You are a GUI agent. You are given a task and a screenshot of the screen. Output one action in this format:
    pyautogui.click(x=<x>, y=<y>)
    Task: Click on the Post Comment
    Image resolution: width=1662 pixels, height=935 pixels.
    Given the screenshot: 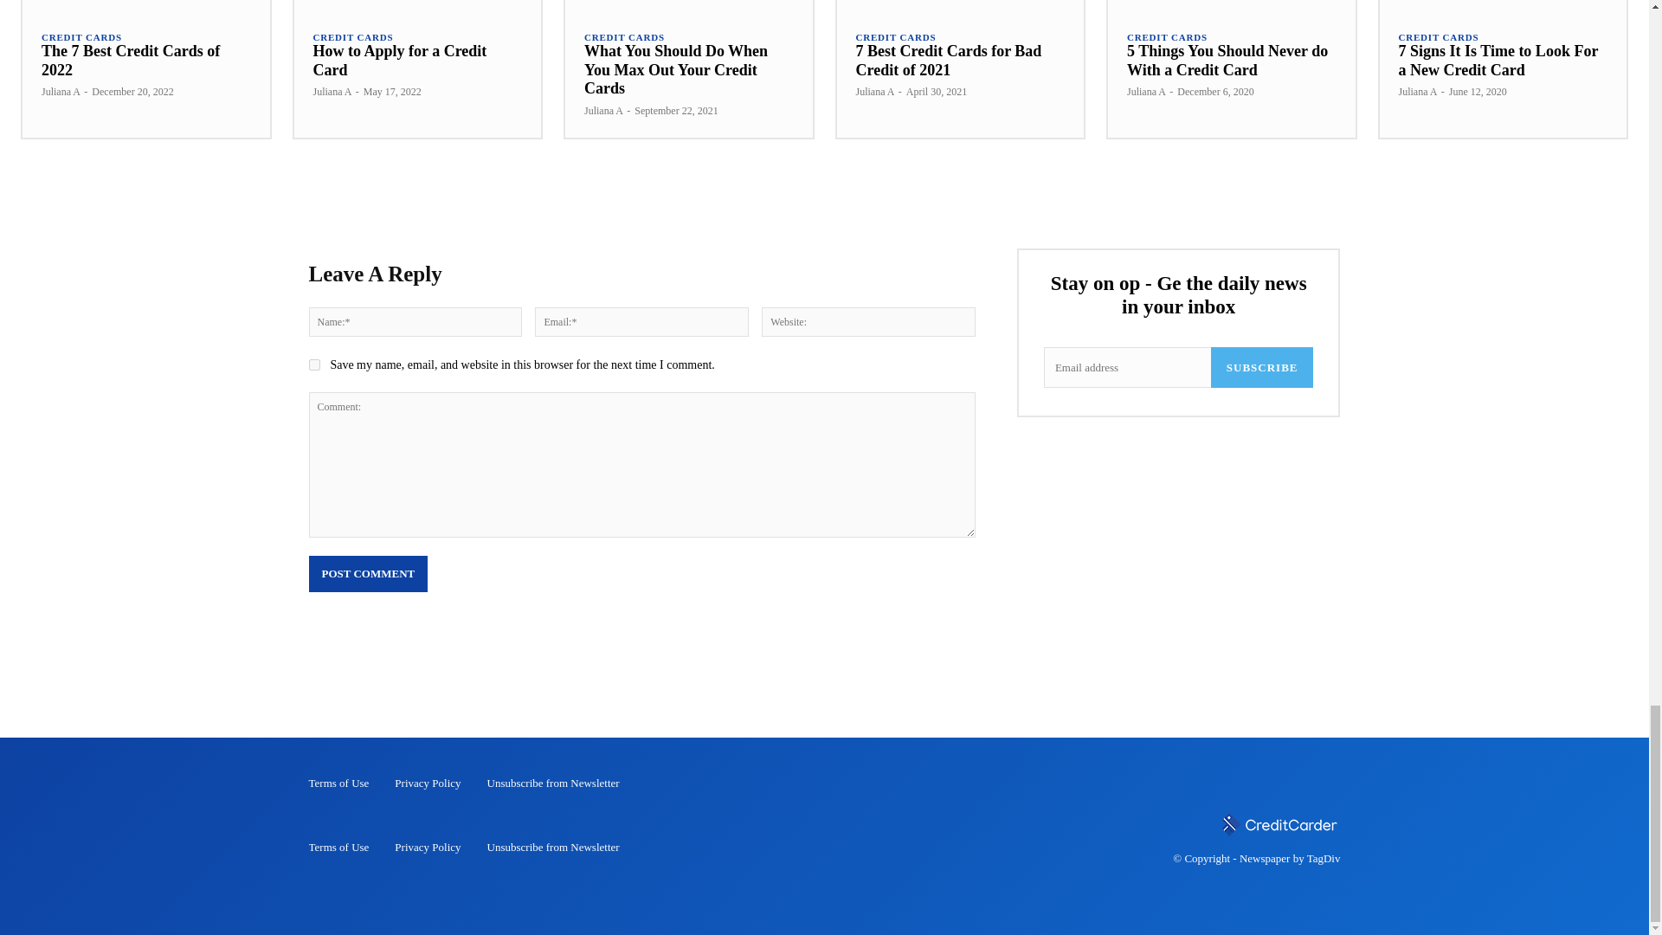 What is the action you would take?
    pyautogui.click(x=367, y=573)
    